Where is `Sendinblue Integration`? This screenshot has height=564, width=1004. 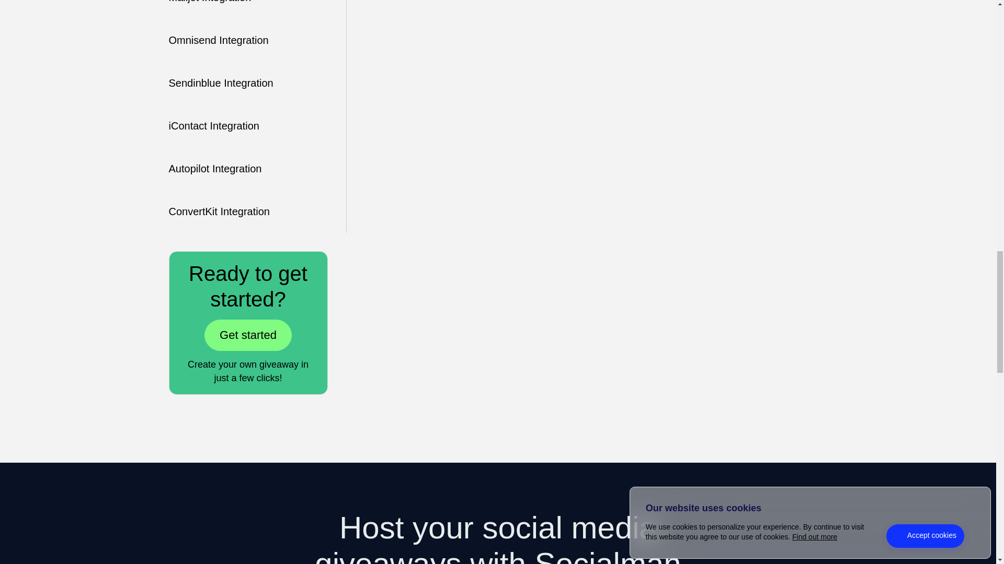
Sendinblue Integration is located at coordinates (221, 83).